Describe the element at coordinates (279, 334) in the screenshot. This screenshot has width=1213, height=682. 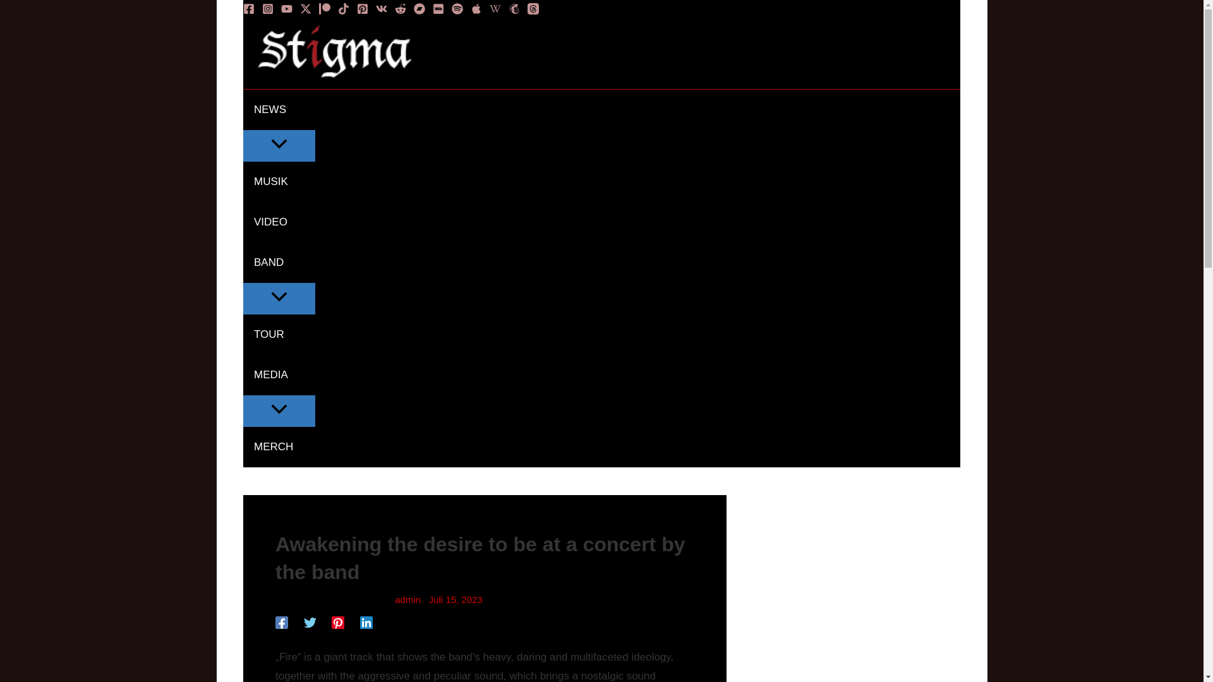
I see `TOUR` at that location.